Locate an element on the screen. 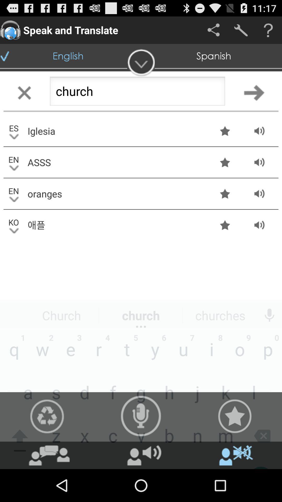 The image size is (282, 502). click in favorites icon which is on the left side of oranges is located at coordinates (225, 193).